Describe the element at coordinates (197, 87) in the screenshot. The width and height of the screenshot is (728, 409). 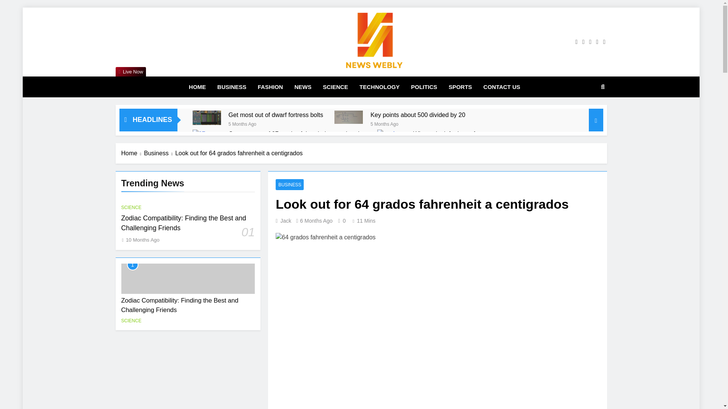
I see `HOME` at that location.